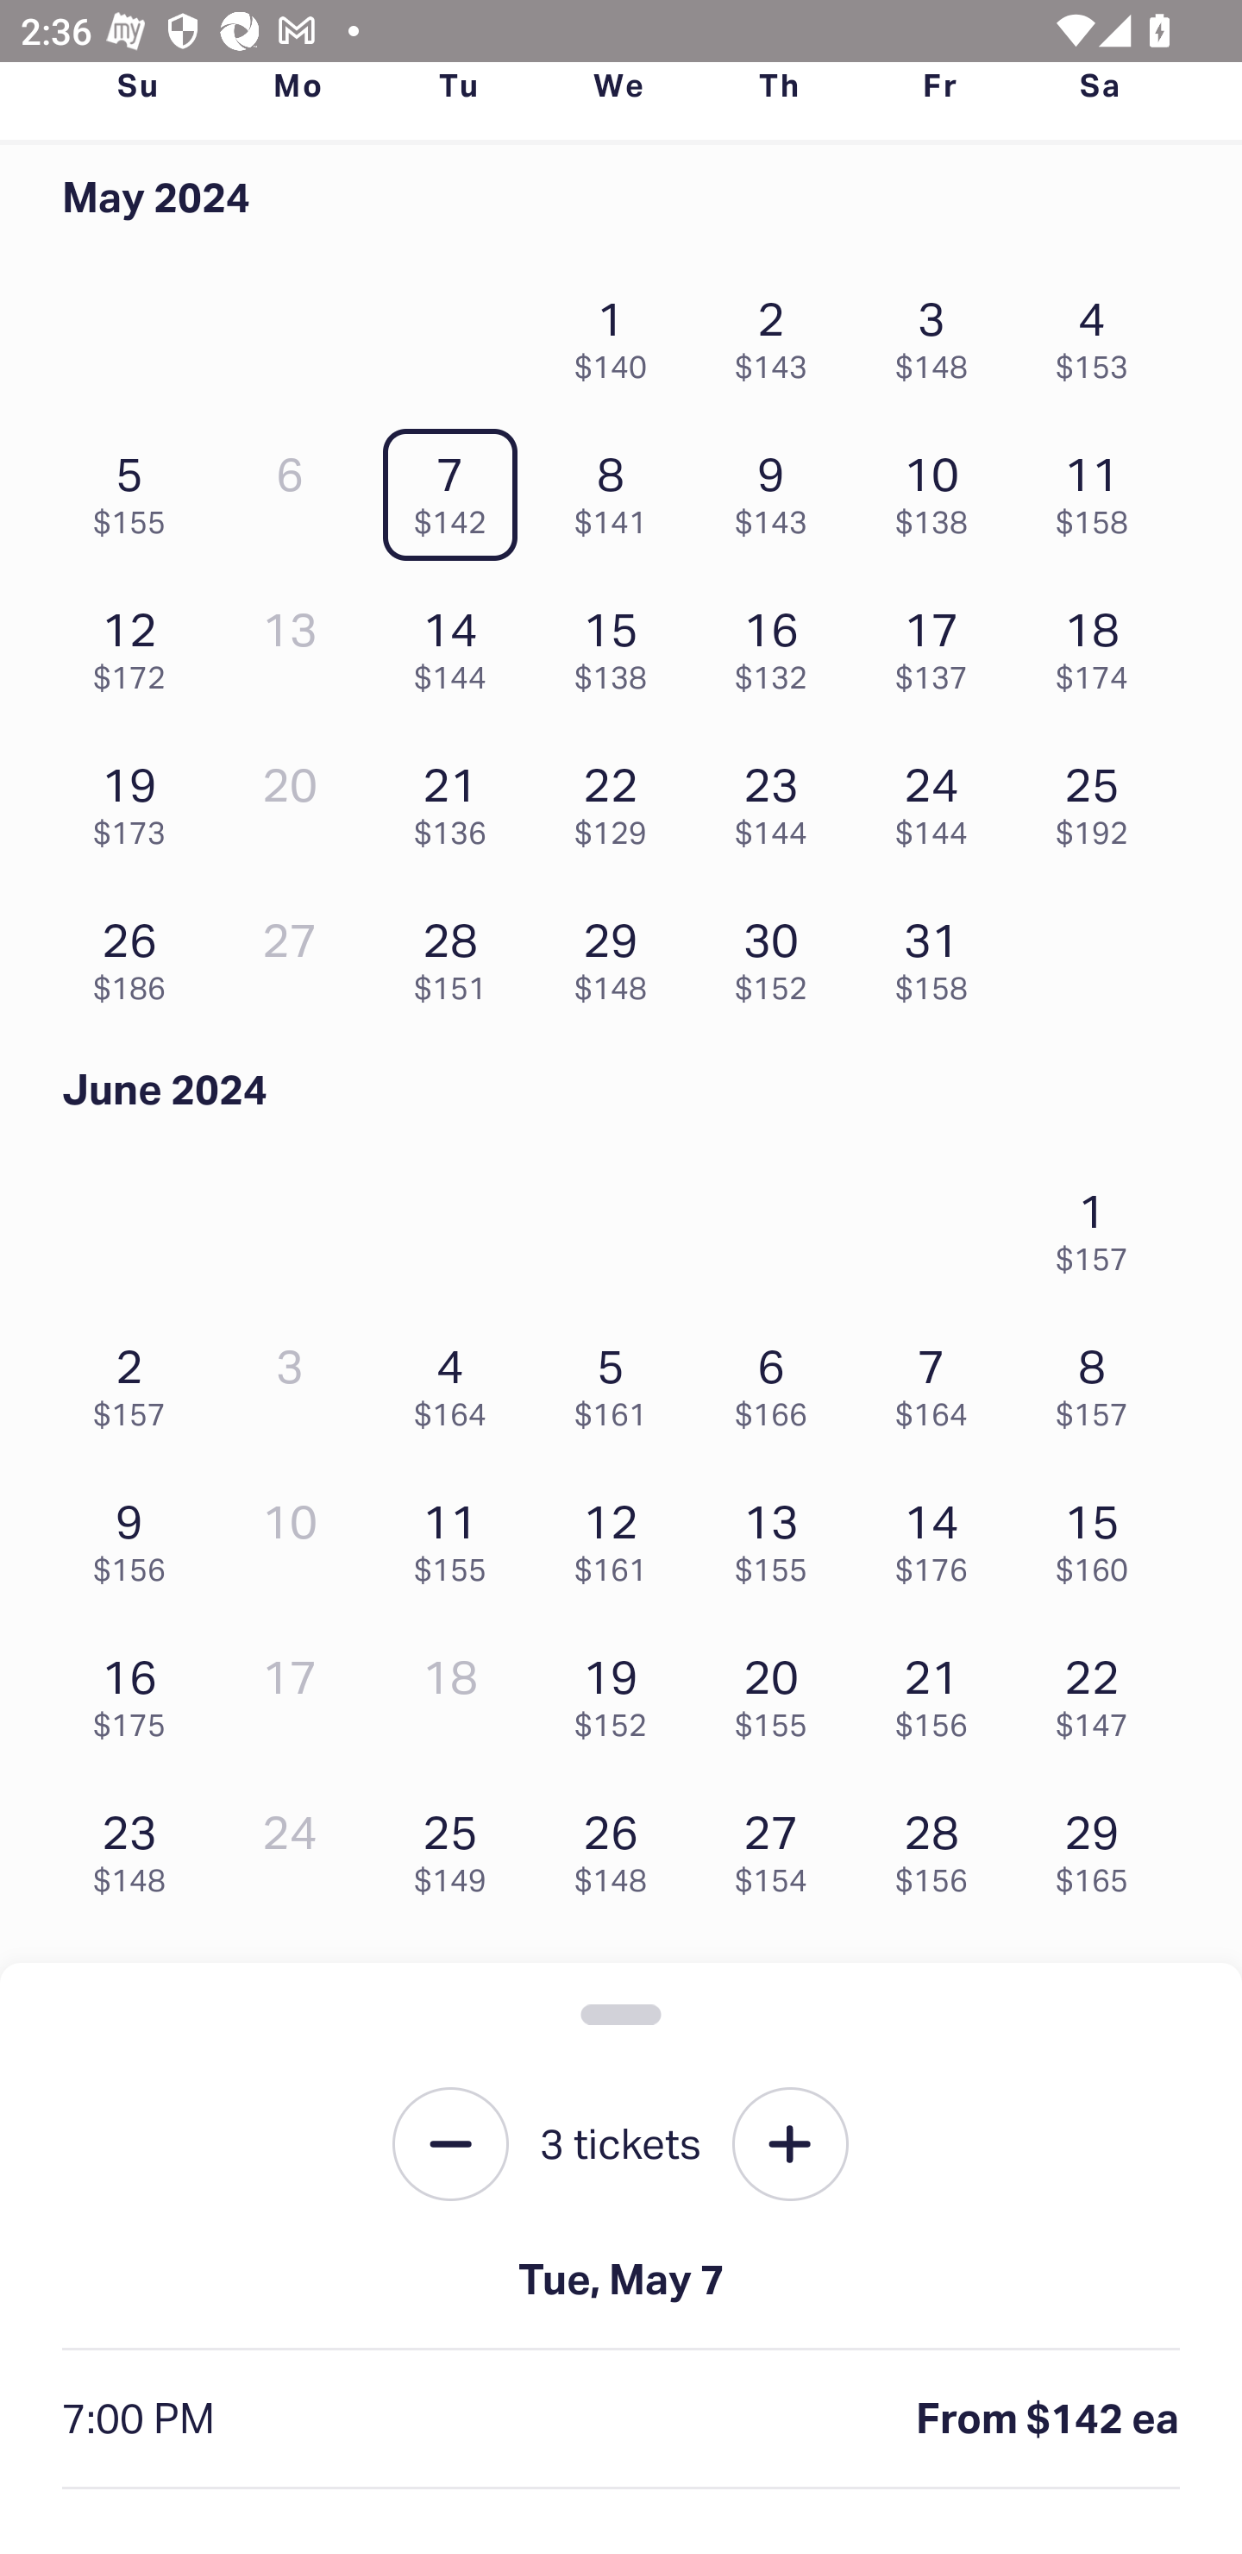 The image size is (1242, 2554). What do you see at coordinates (137, 953) in the screenshot?
I see `26 $186` at bounding box center [137, 953].